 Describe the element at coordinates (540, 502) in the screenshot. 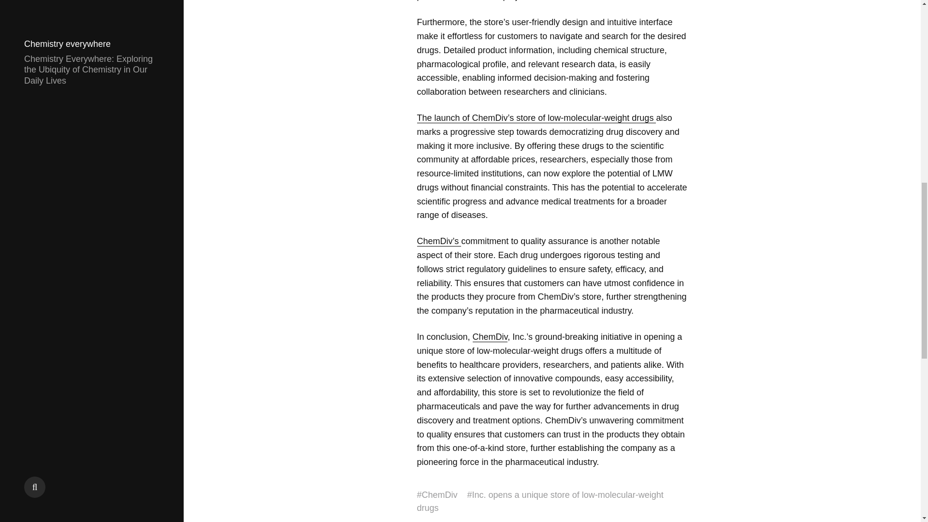

I see `Inc. opens a unique store of low-molecular-weight drugs` at that location.